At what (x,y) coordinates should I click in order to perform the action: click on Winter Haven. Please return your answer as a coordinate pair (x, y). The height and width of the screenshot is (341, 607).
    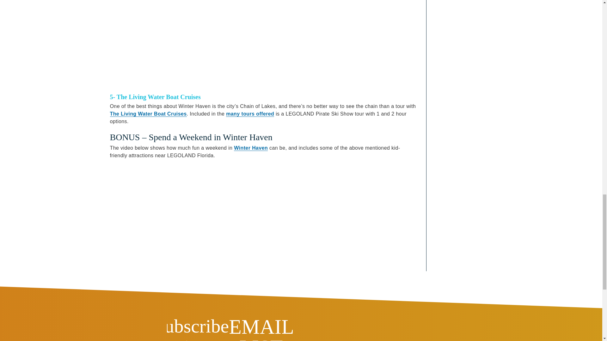
    Looking at the image, I should click on (250, 148).